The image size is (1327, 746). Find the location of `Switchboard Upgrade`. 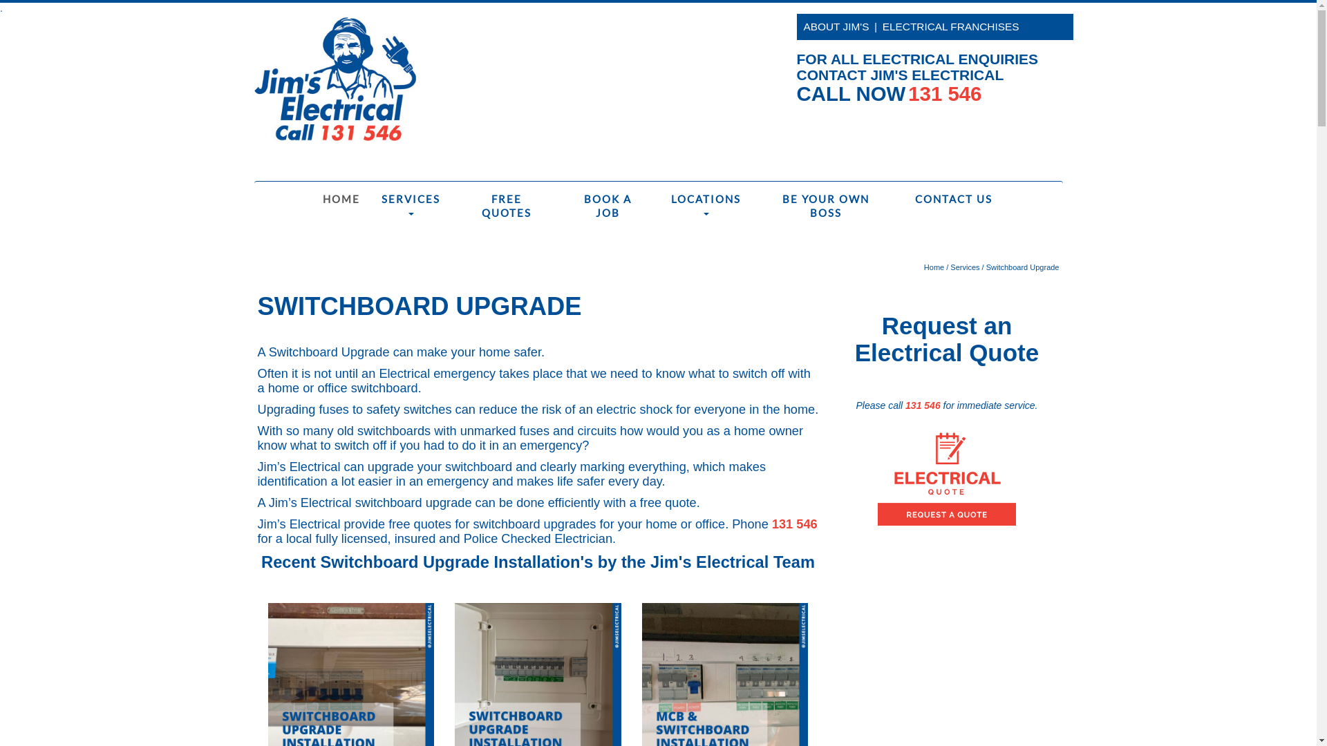

Switchboard Upgrade is located at coordinates (1023, 267).